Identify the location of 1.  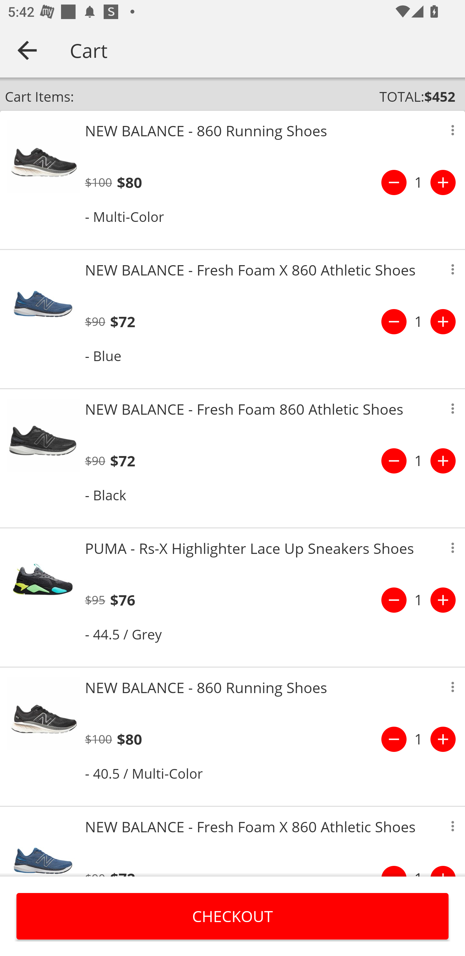
(418, 182).